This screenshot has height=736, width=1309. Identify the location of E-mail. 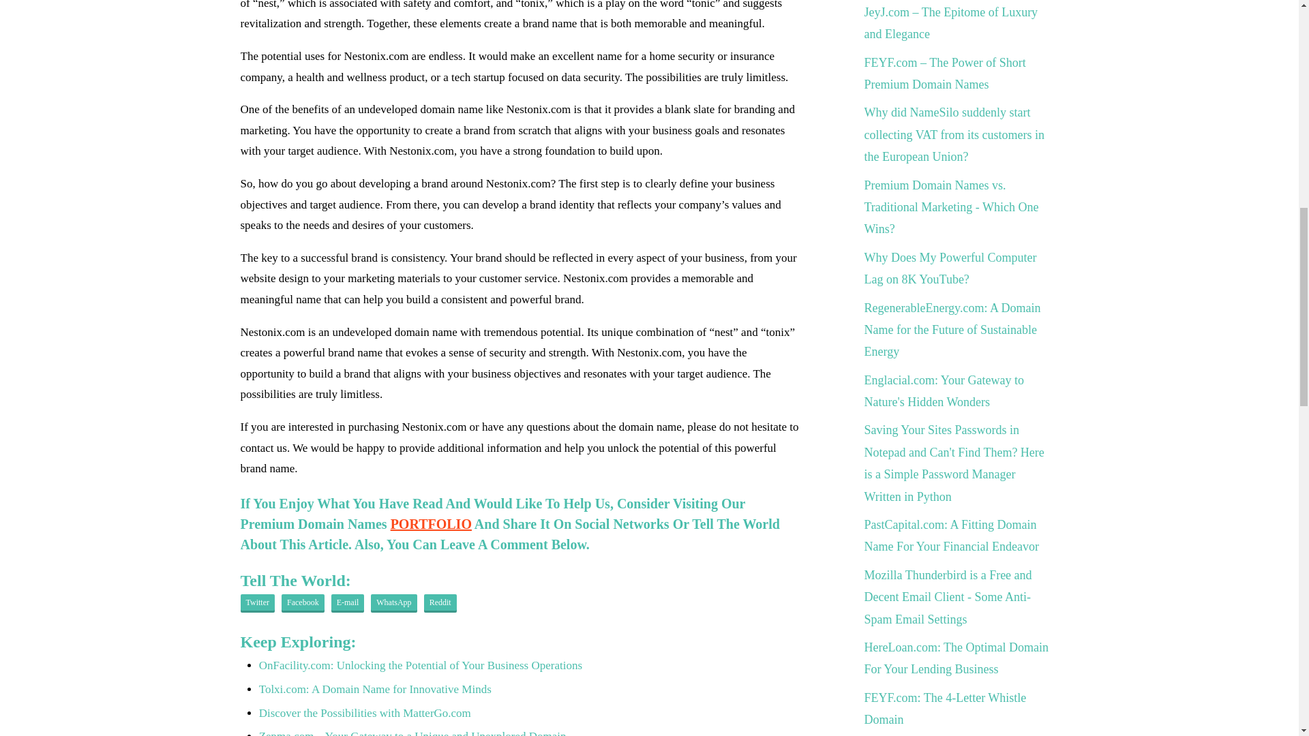
(348, 603).